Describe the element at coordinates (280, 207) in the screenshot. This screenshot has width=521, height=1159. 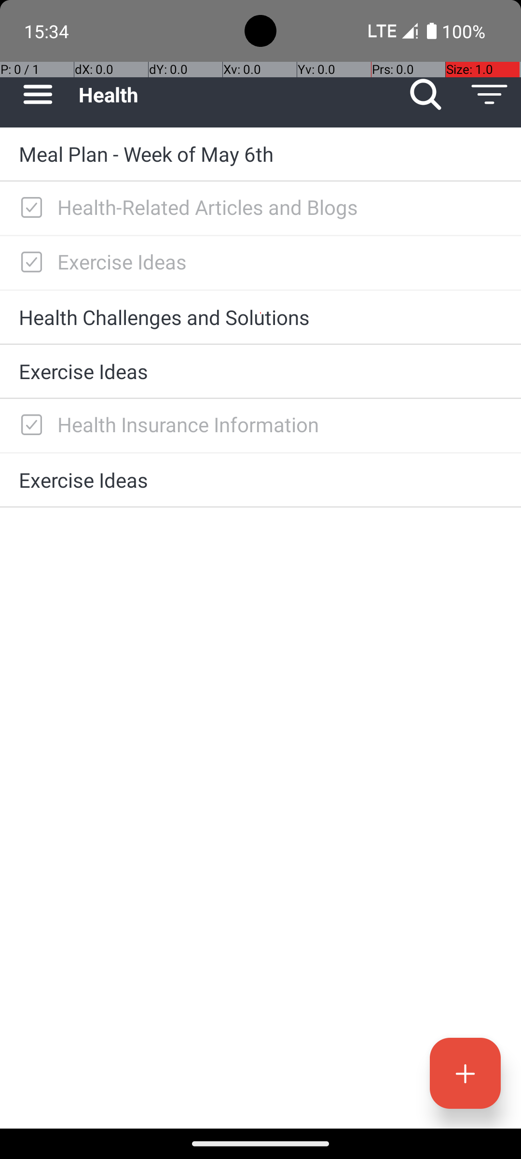
I see `Health-Related Articles and Blogs` at that location.